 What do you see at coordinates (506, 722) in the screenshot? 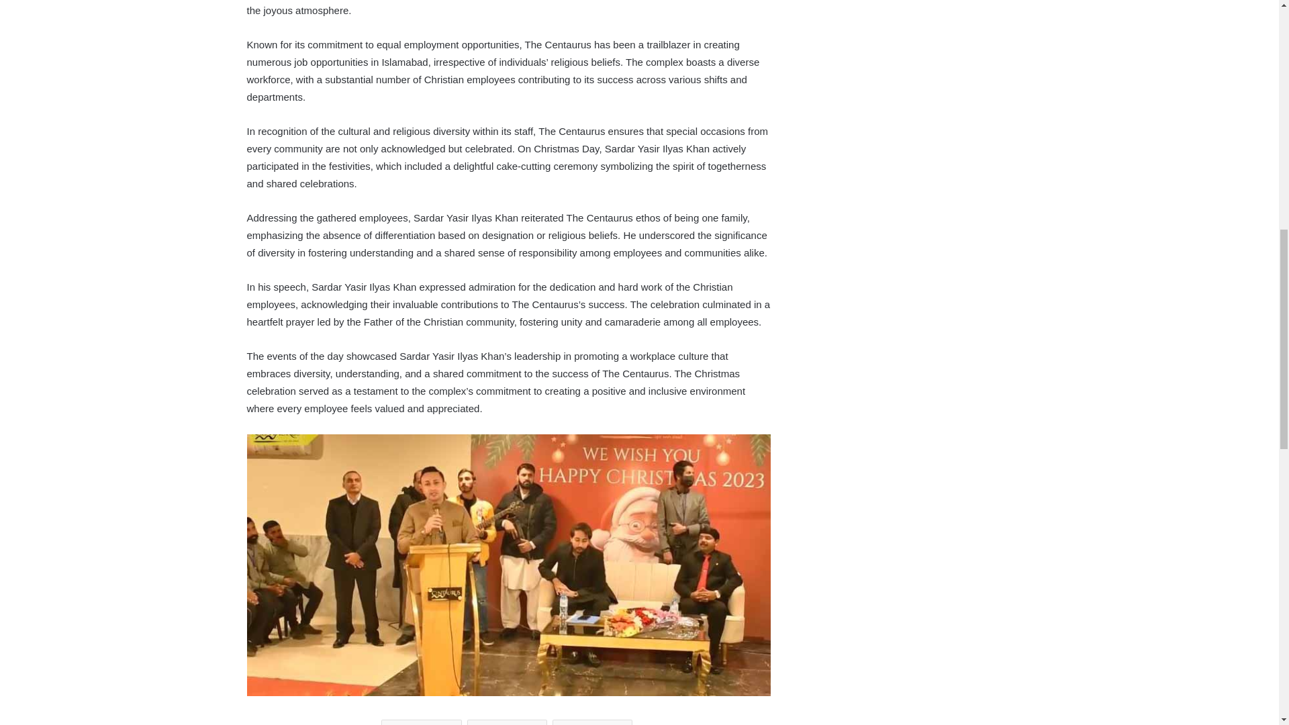
I see `Christmas` at bounding box center [506, 722].